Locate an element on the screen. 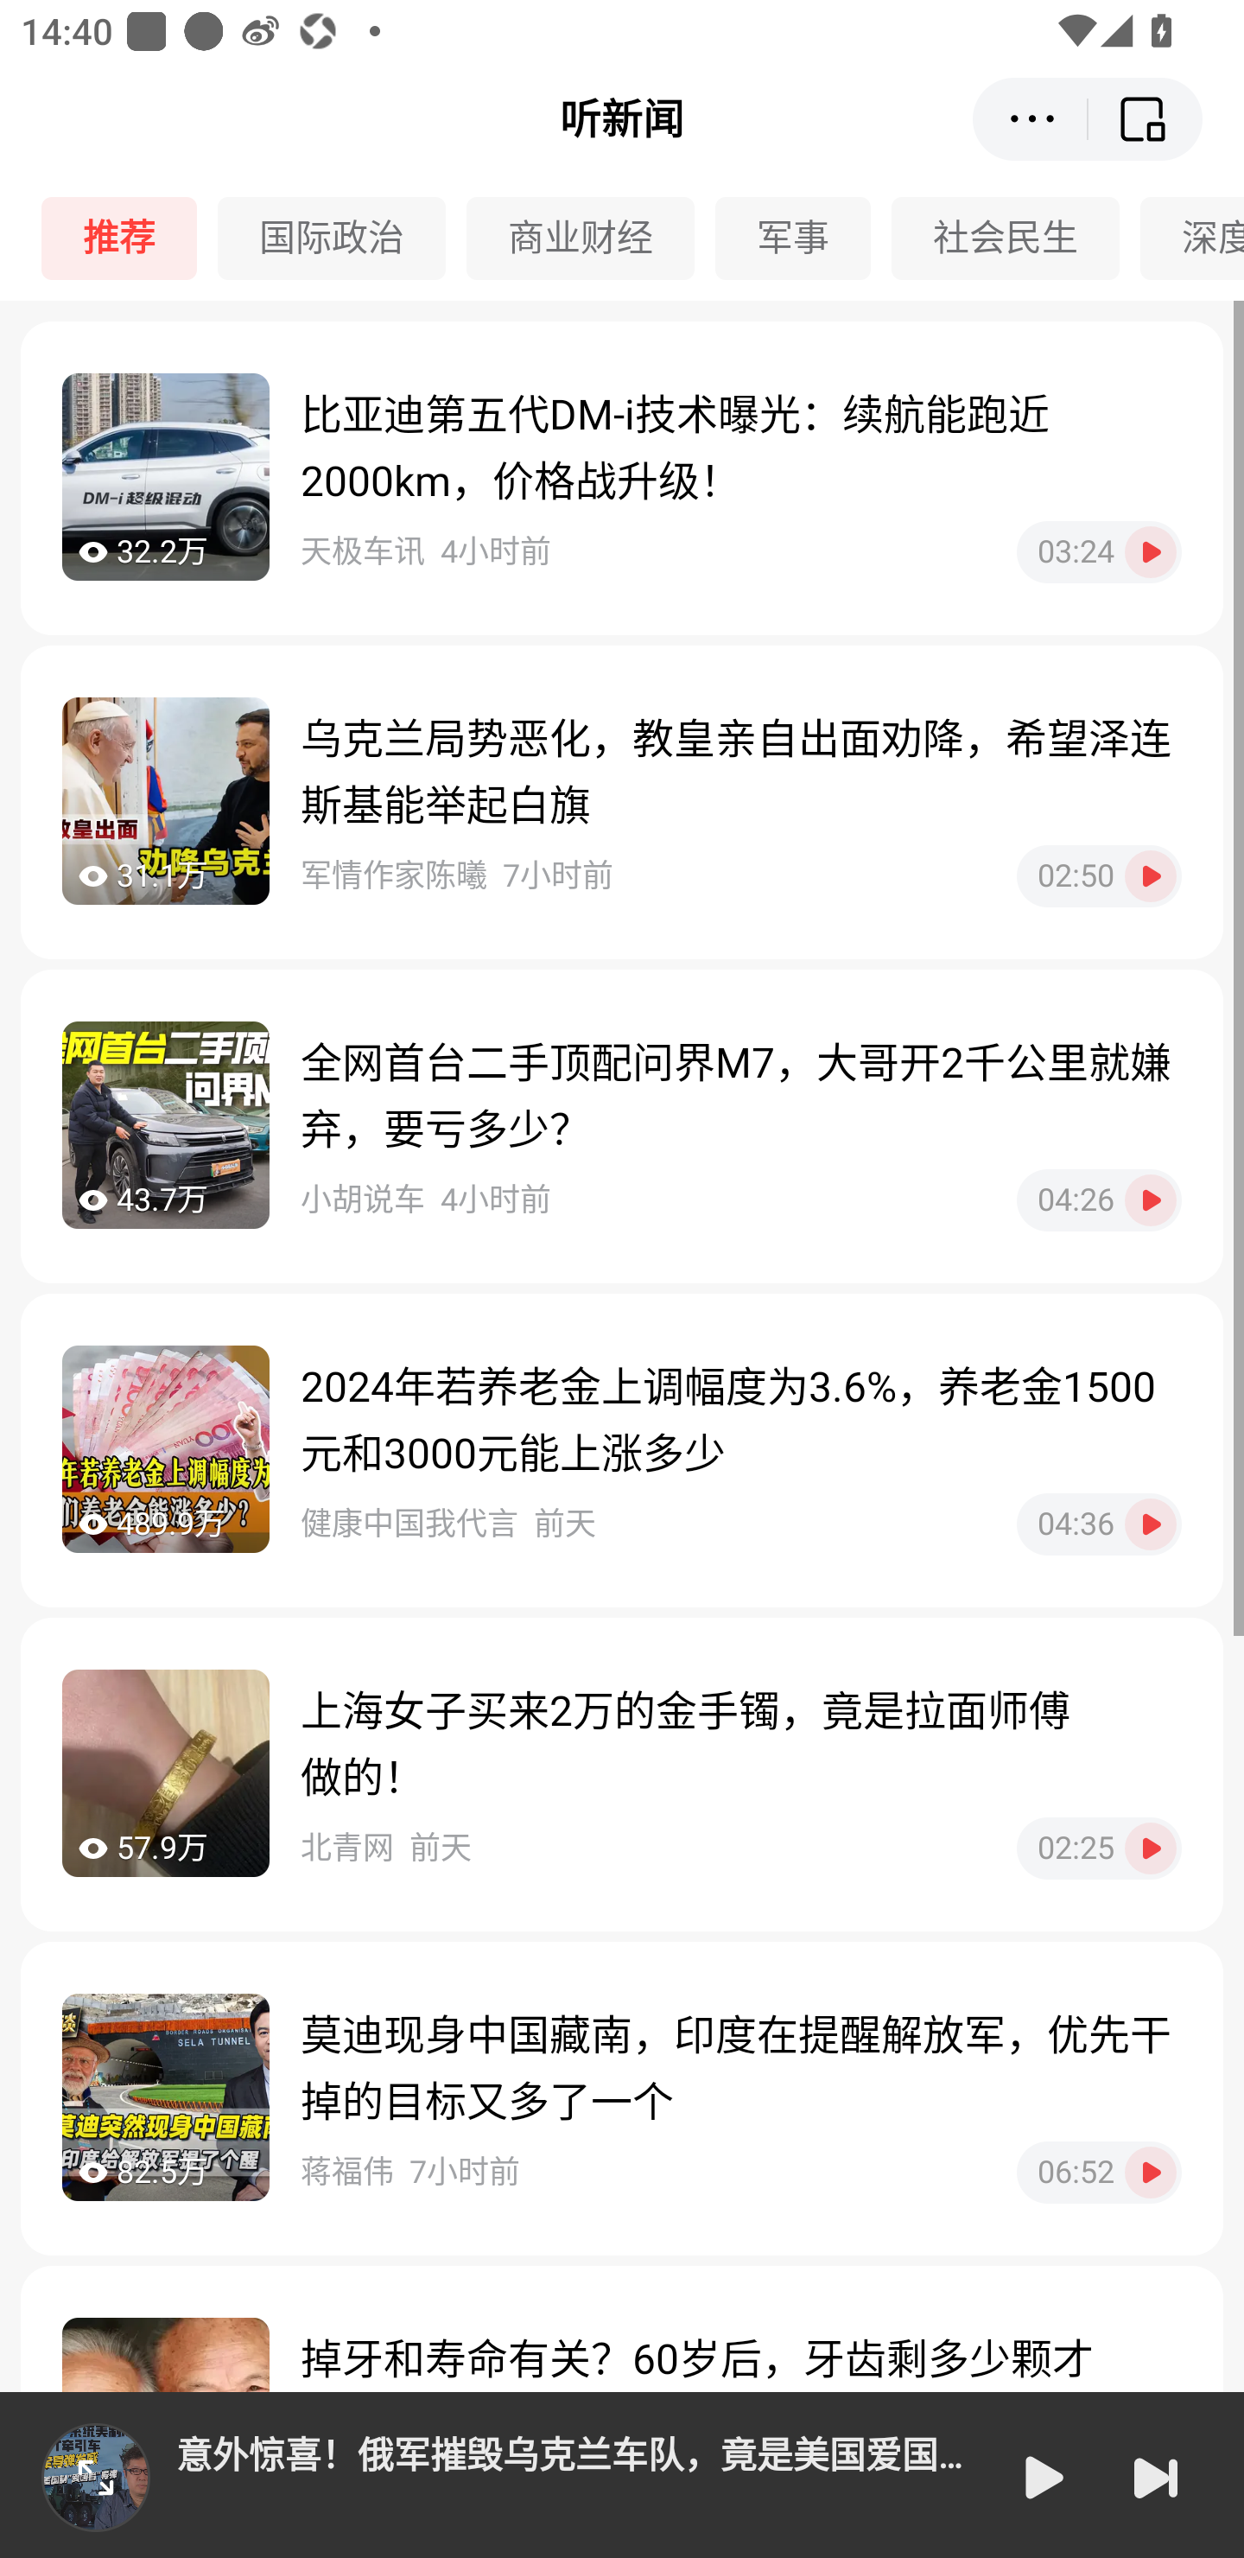 This screenshot has height=2558, width=1244. 57.9万 上海女子买来2万的金手镯，竟是拉面师傅
做的！ 北青网前天 02:25 is located at coordinates (622, 1773).